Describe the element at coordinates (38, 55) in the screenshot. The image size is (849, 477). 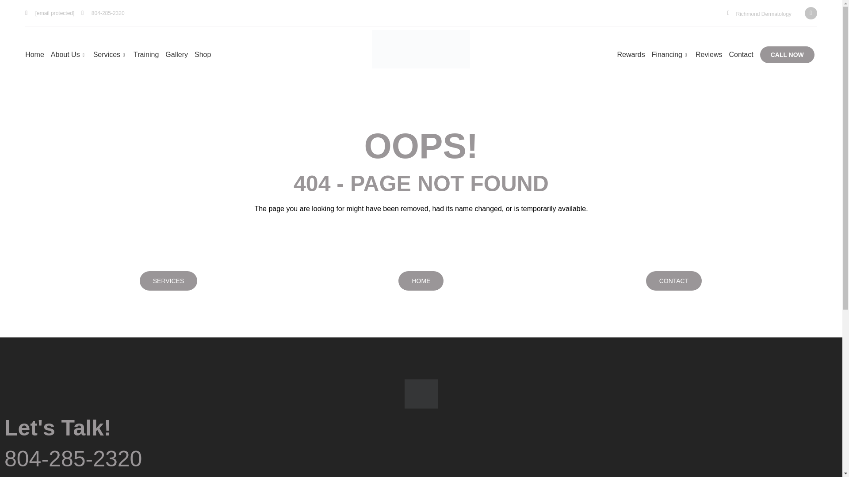
I see `Home` at that location.